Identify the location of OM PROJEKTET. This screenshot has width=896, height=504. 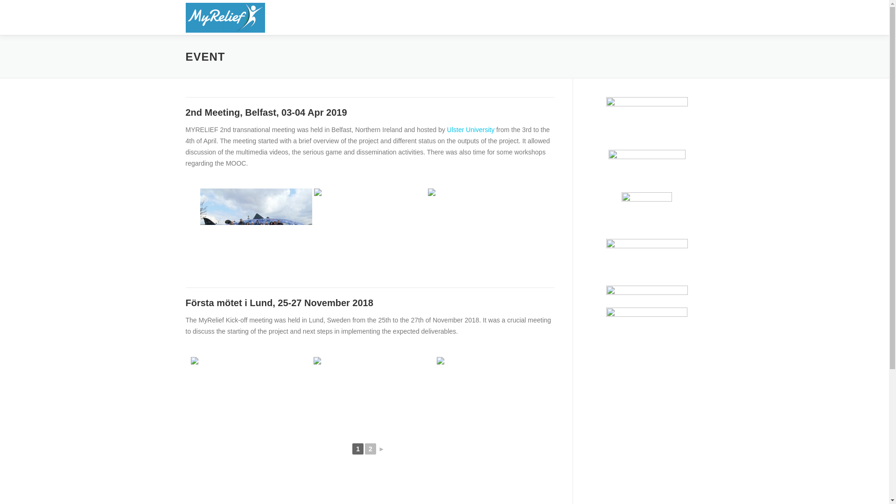
(432, 17).